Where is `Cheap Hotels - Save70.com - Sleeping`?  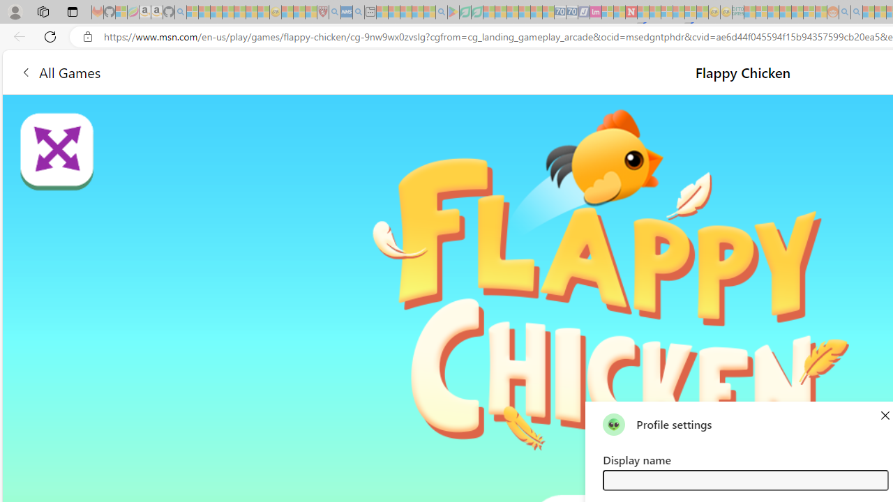 Cheap Hotels - Save70.com - Sleeping is located at coordinates (572, 13).